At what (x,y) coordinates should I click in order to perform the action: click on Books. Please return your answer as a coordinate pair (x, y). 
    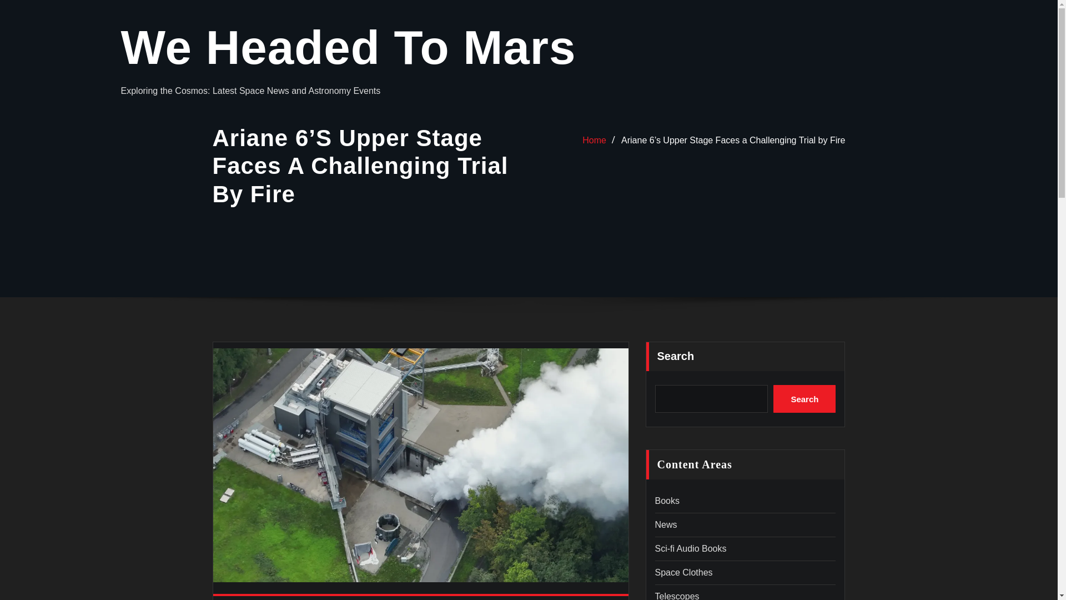
    Looking at the image, I should click on (667, 501).